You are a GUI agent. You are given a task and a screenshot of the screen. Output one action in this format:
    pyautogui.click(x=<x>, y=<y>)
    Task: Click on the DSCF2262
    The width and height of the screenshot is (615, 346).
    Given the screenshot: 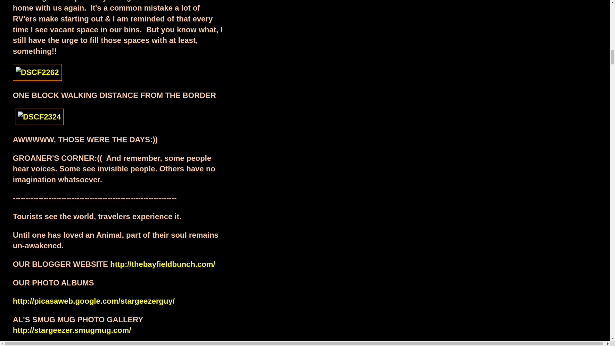 What is the action you would take?
    pyautogui.click(x=37, y=72)
    